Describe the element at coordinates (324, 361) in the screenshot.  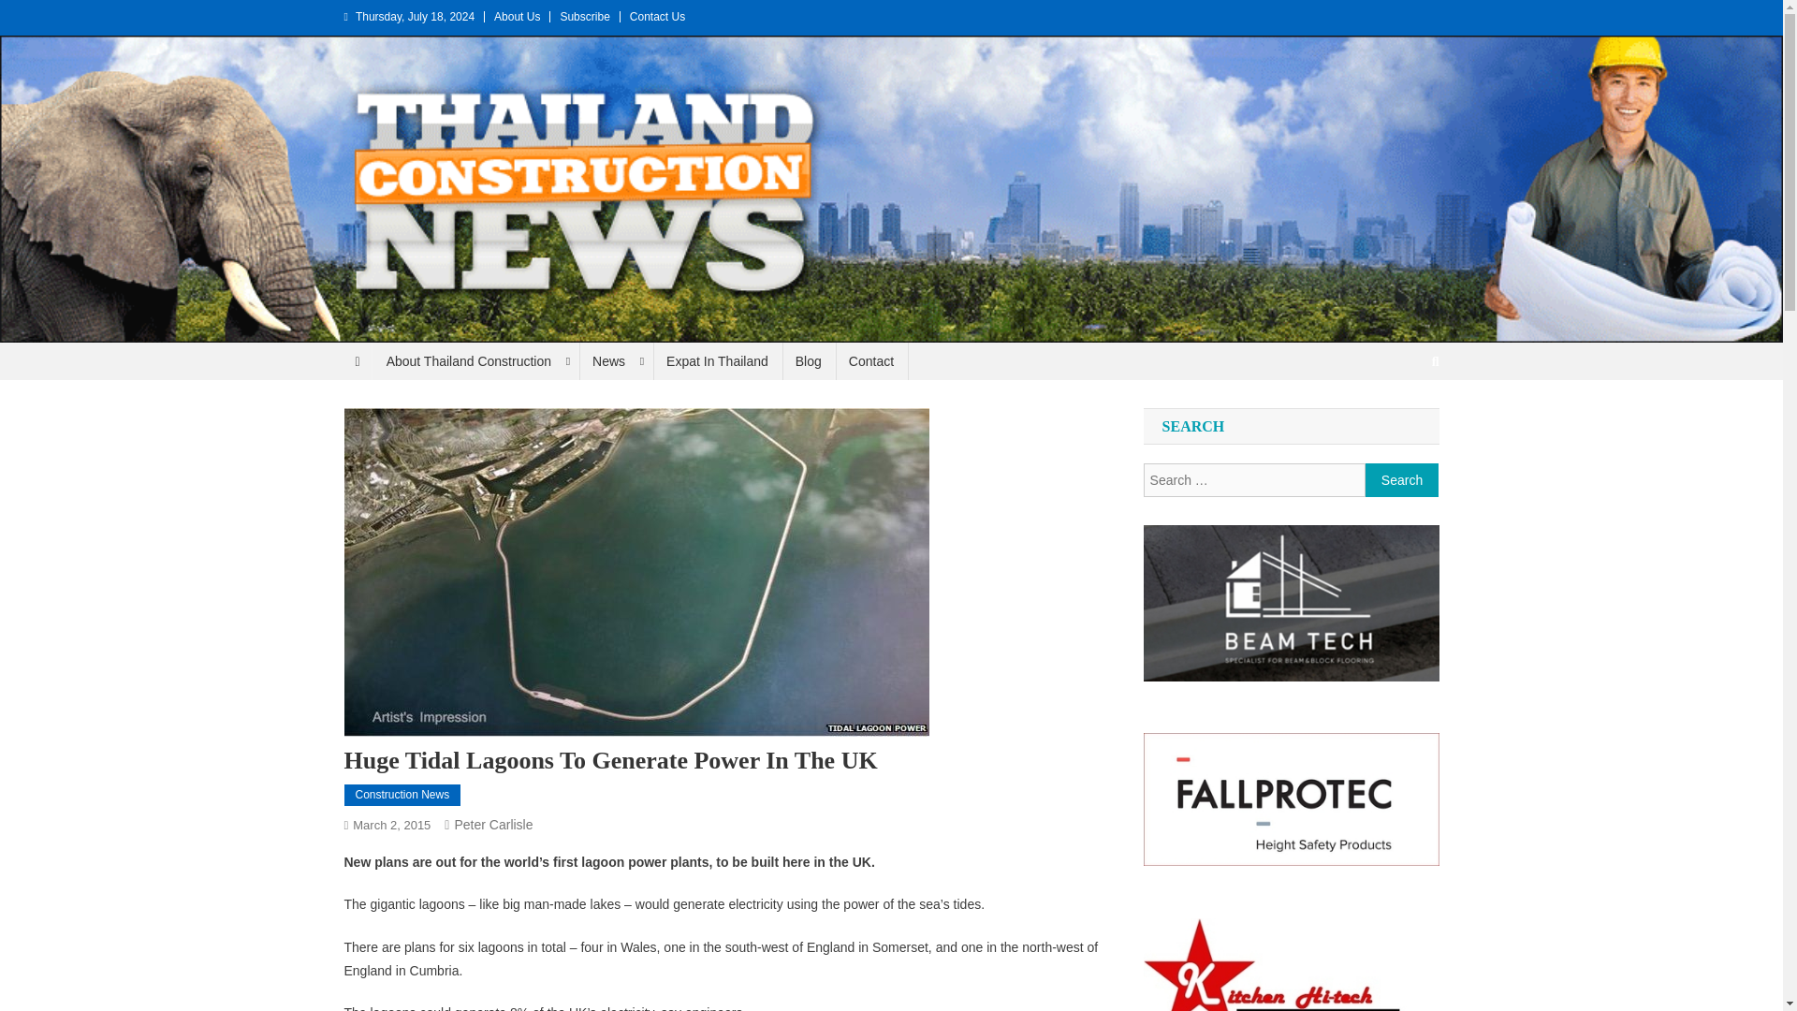
I see `Thailand Construction and Engineering News` at that location.